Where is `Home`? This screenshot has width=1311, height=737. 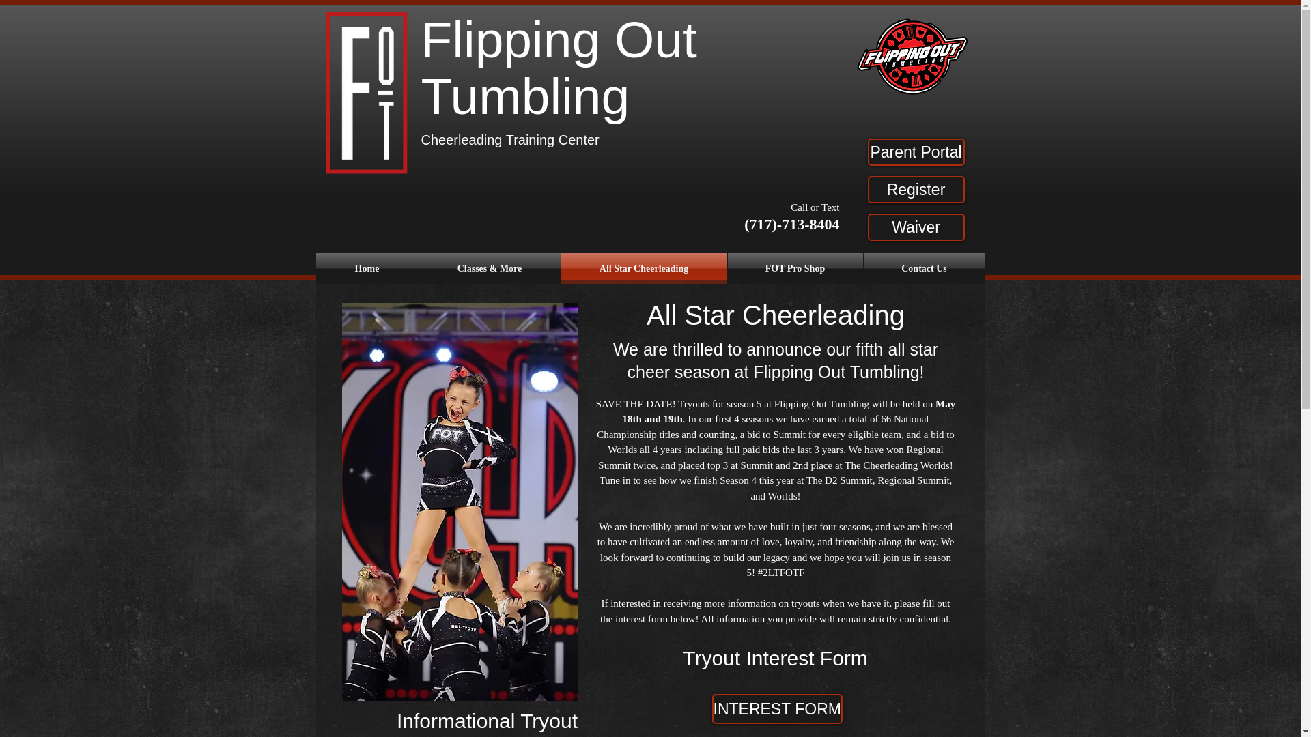 Home is located at coordinates (367, 268).